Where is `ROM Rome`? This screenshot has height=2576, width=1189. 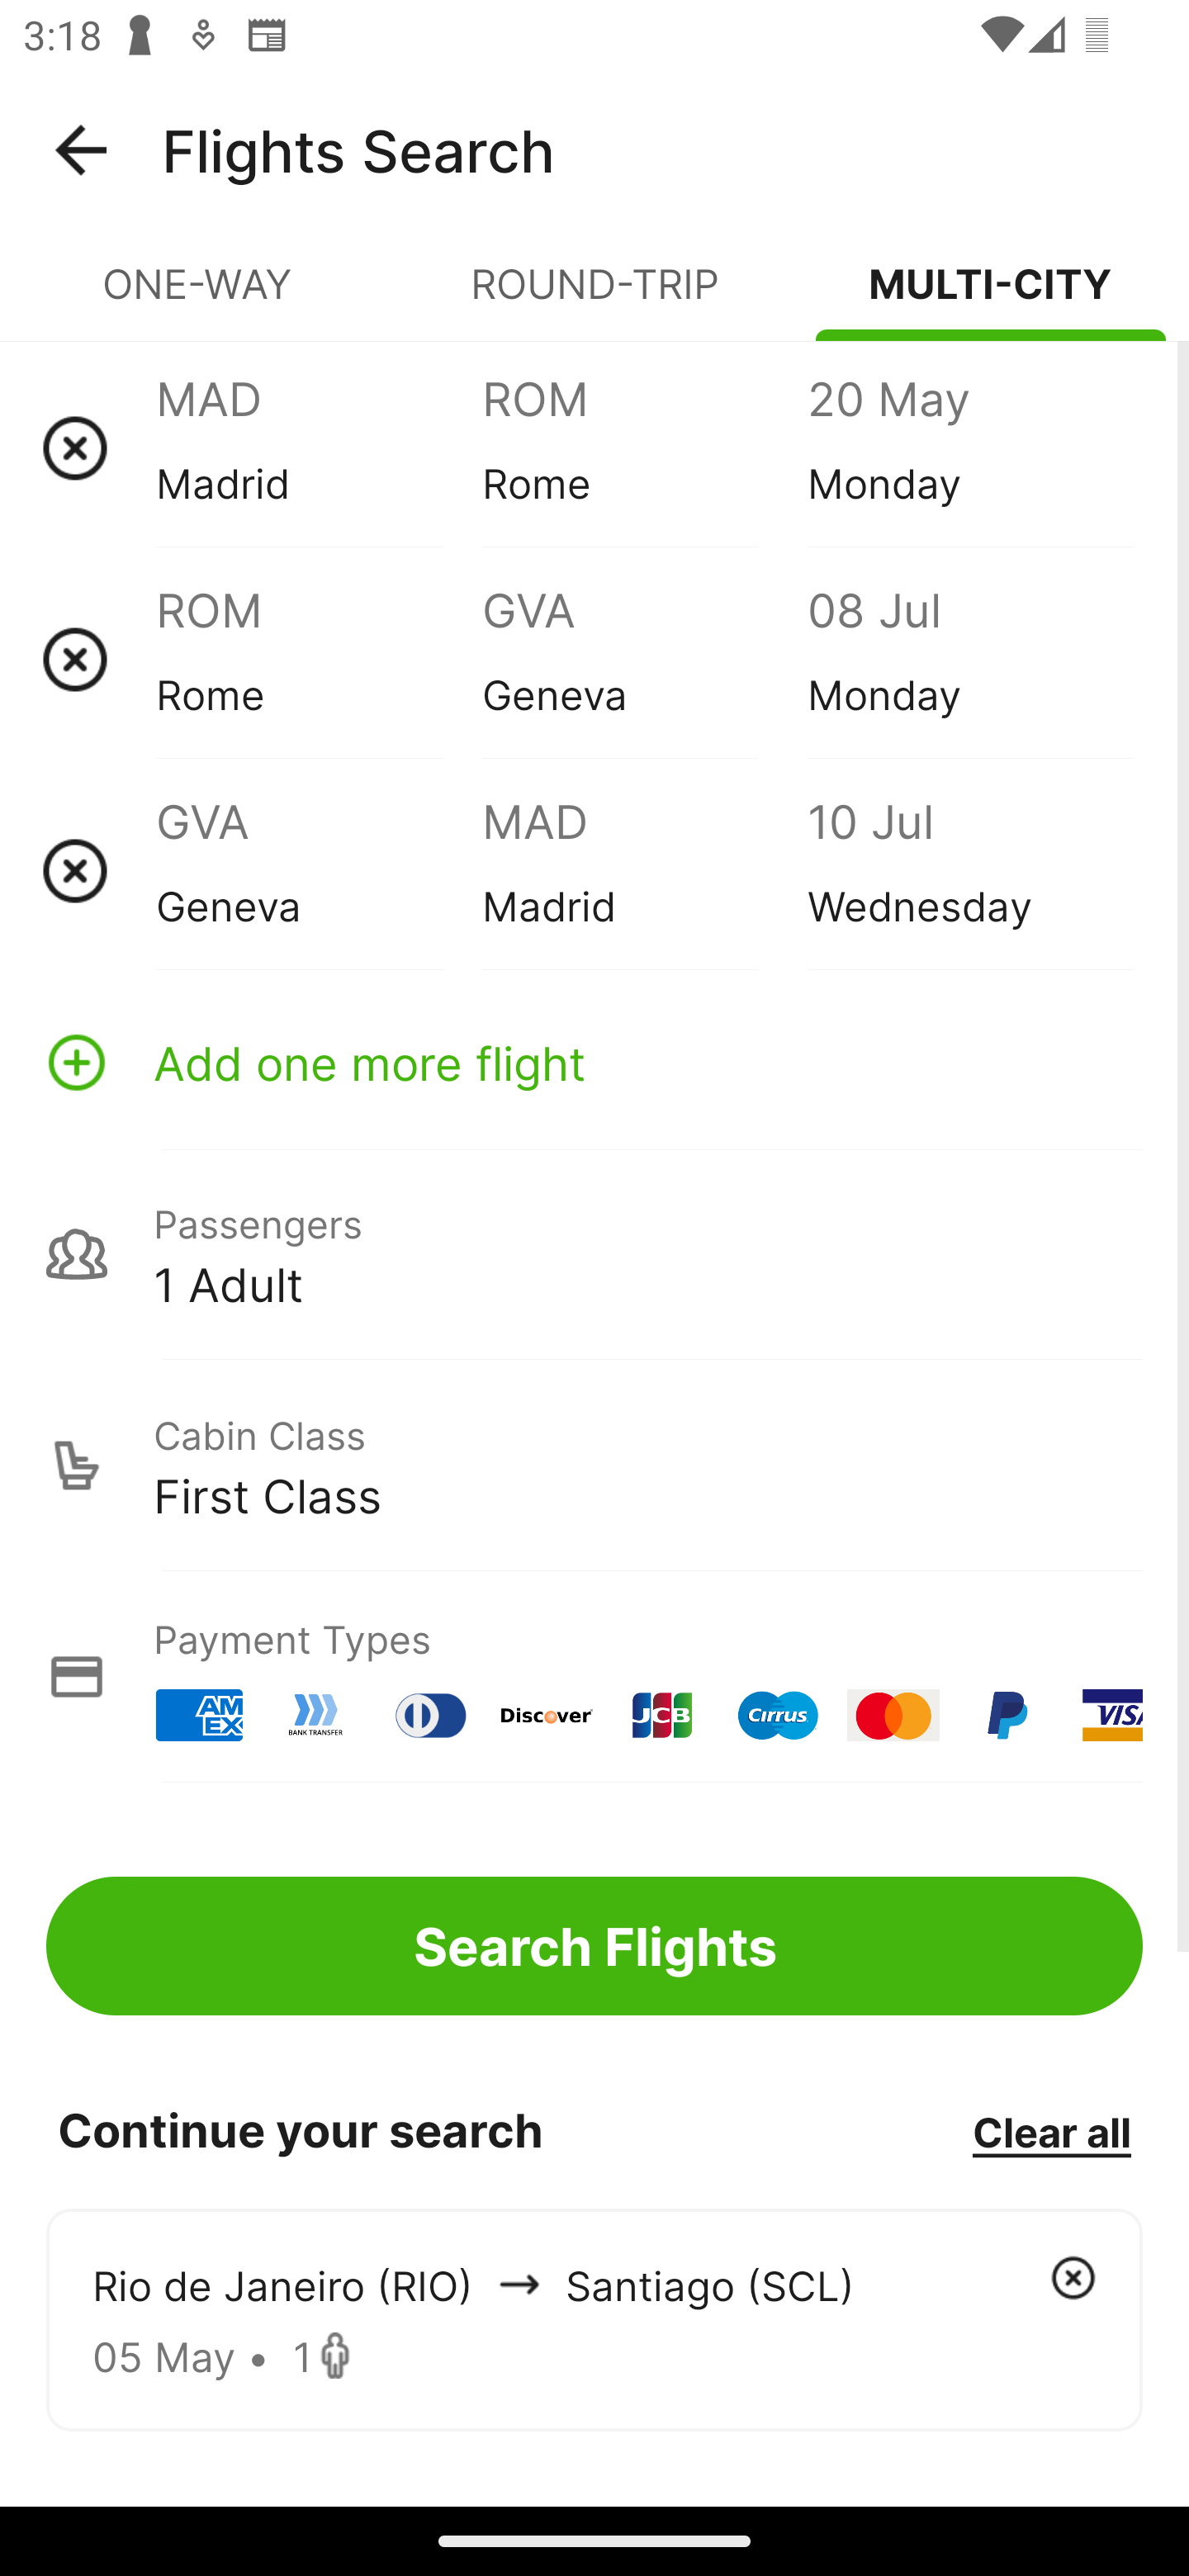 ROM Rome is located at coordinates (319, 659).